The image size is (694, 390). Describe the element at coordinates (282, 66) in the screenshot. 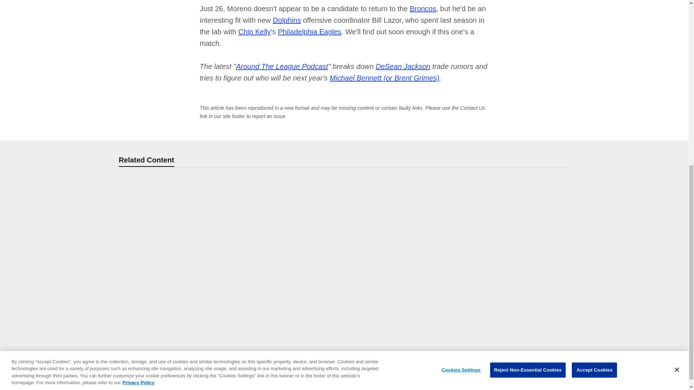

I see `Around The League Podcast` at that location.